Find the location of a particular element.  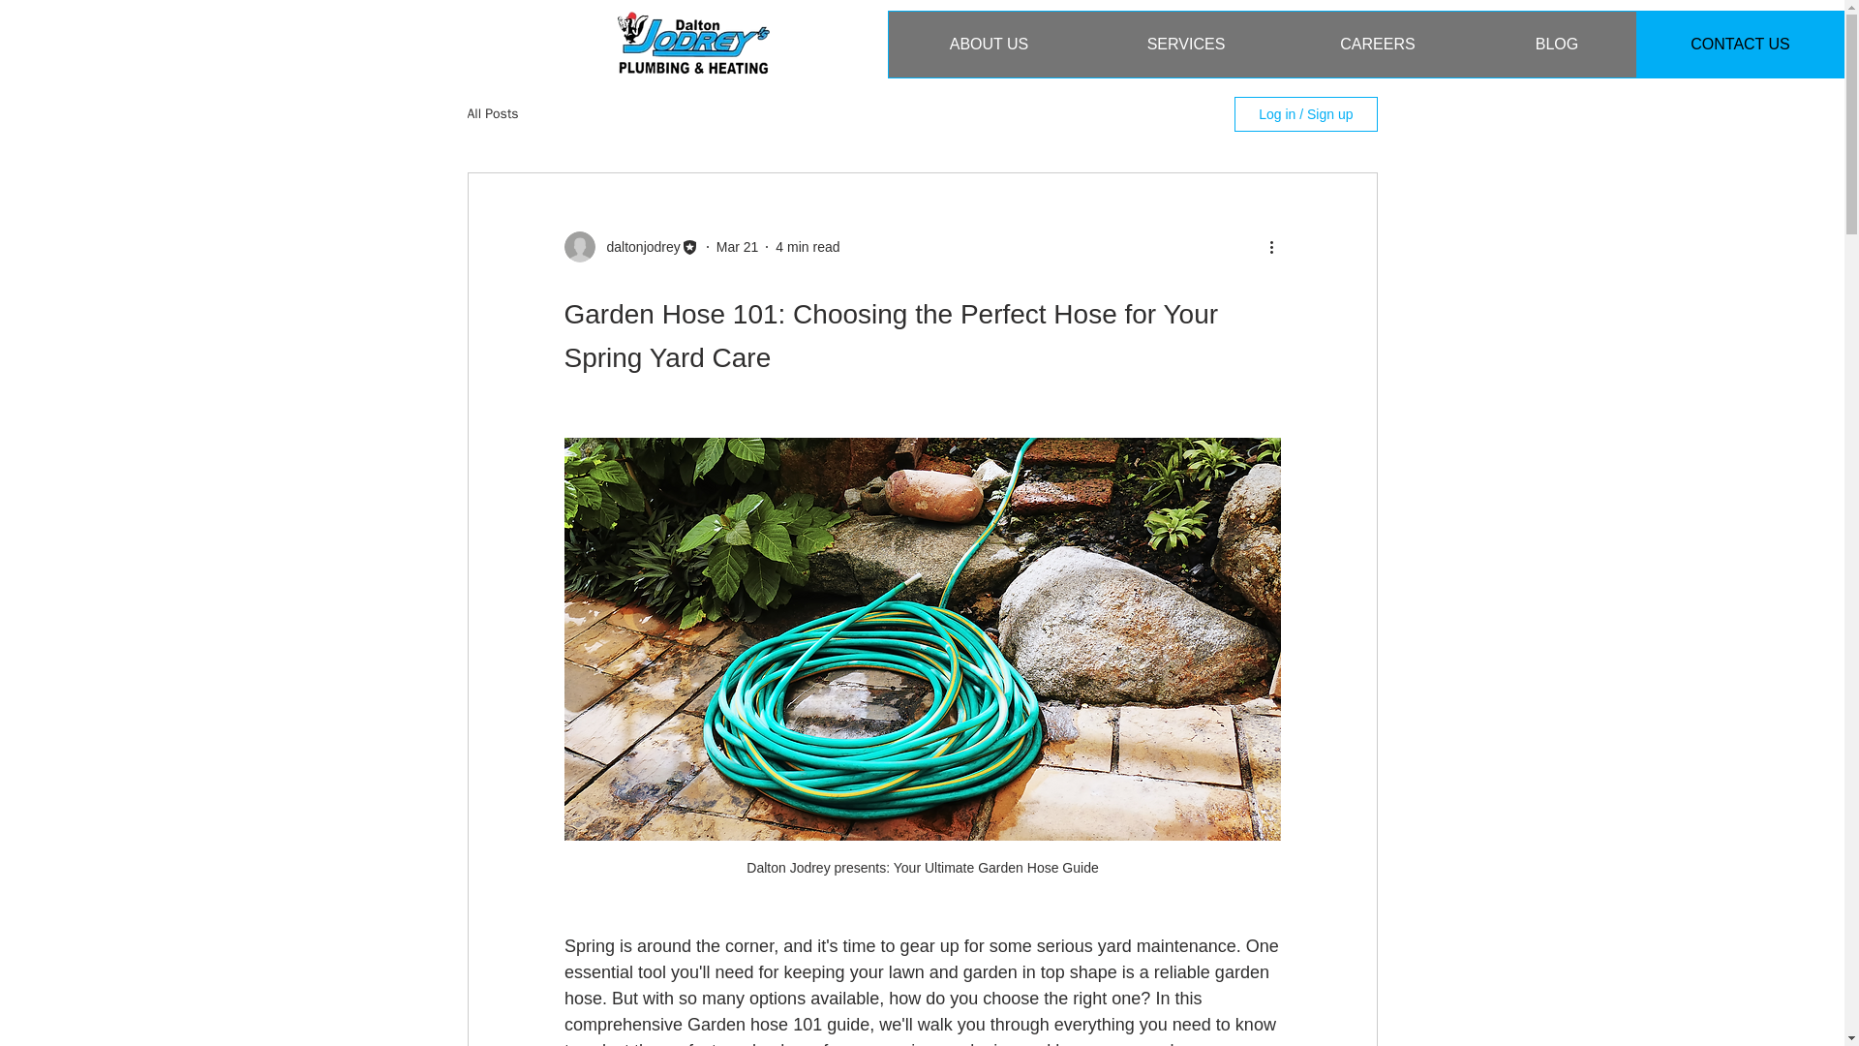

daltonjodrey is located at coordinates (637, 246).